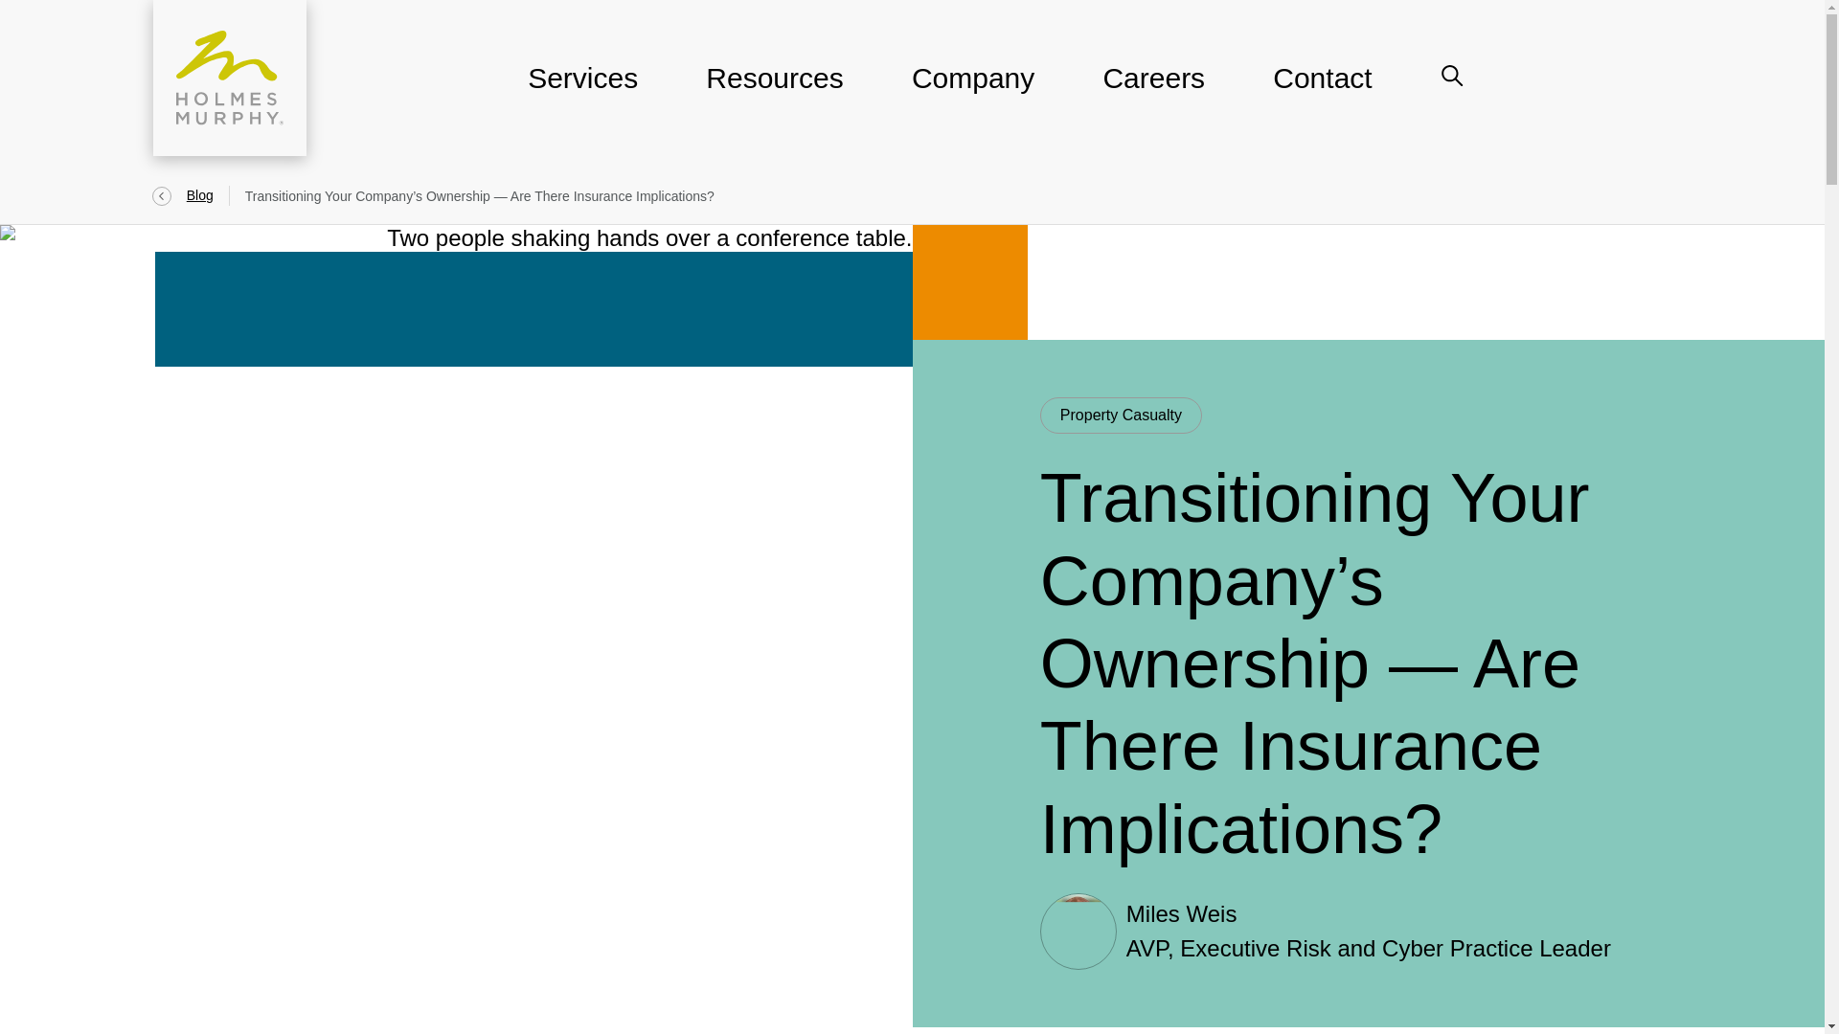 Image resolution: width=1839 pixels, height=1034 pixels. Describe the element at coordinates (1153, 89) in the screenshot. I see `Careers` at that location.